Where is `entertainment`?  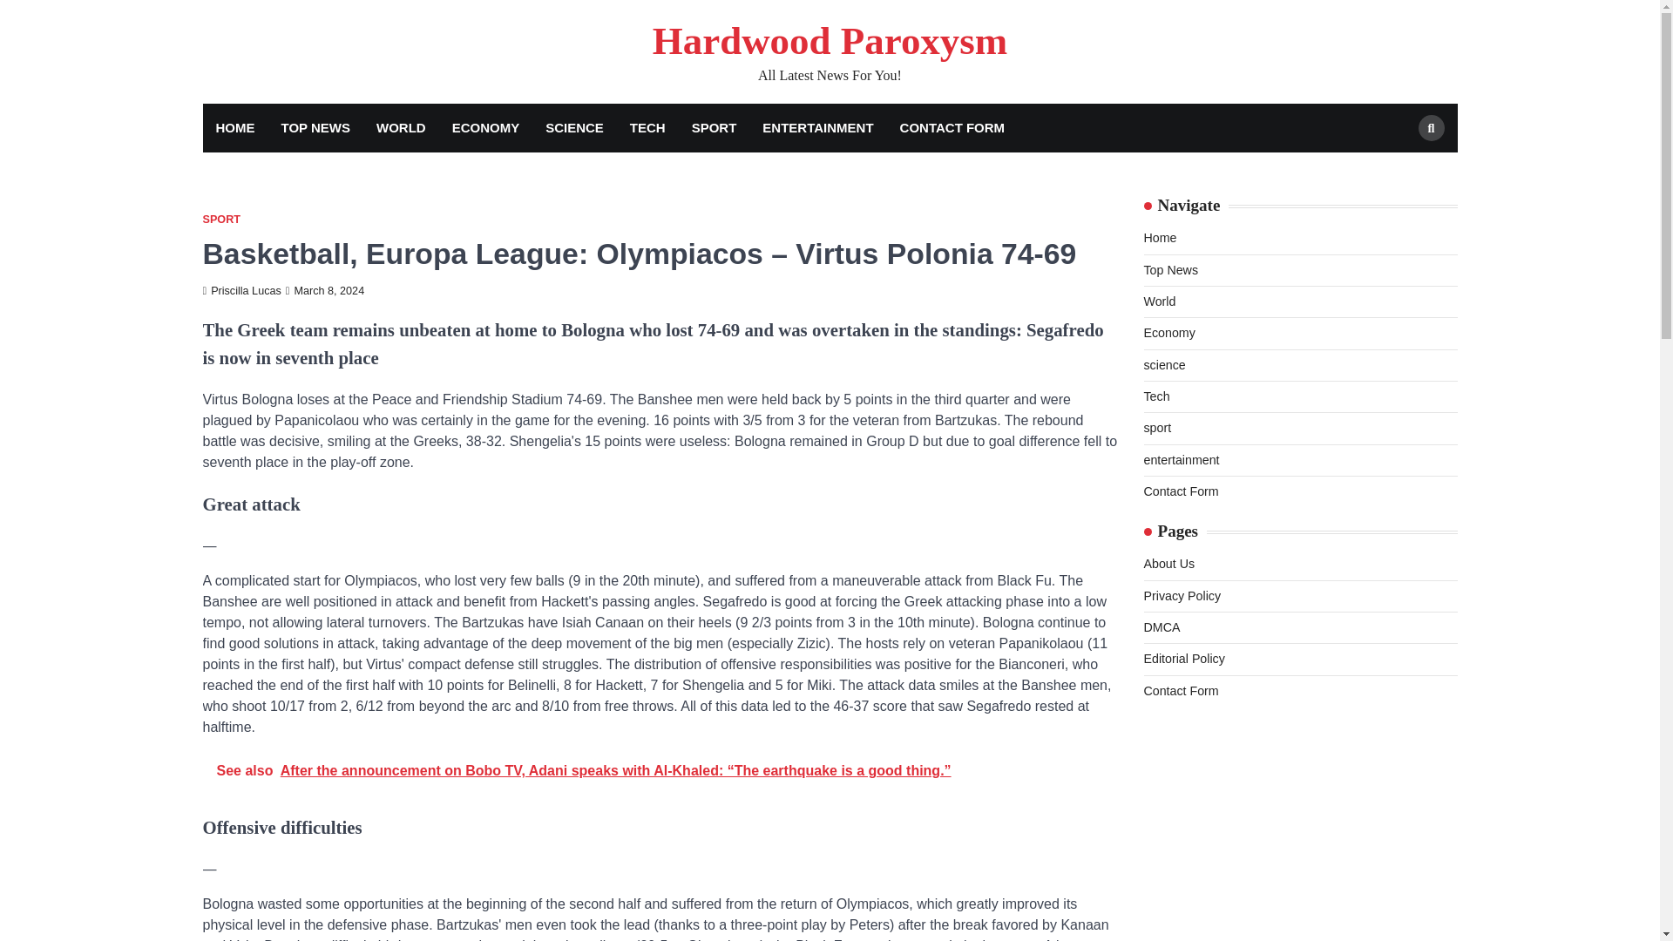 entertainment is located at coordinates (1181, 459).